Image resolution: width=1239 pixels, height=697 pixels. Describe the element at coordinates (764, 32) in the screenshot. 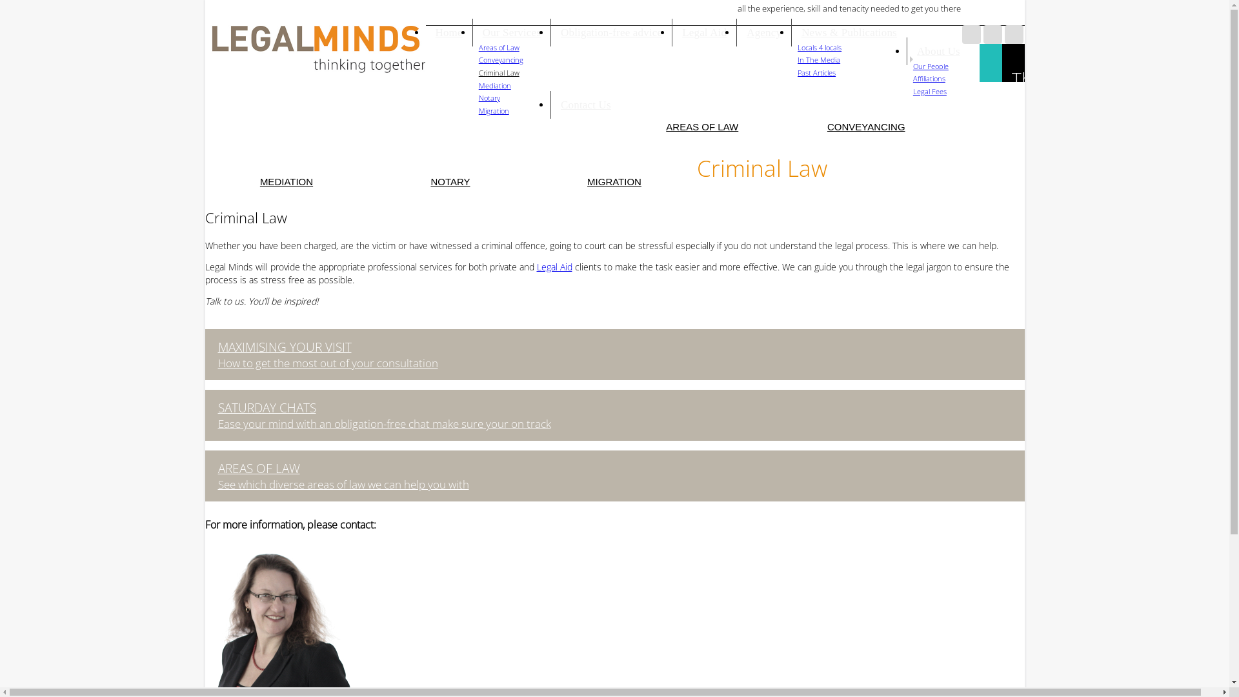

I see `Agency` at that location.